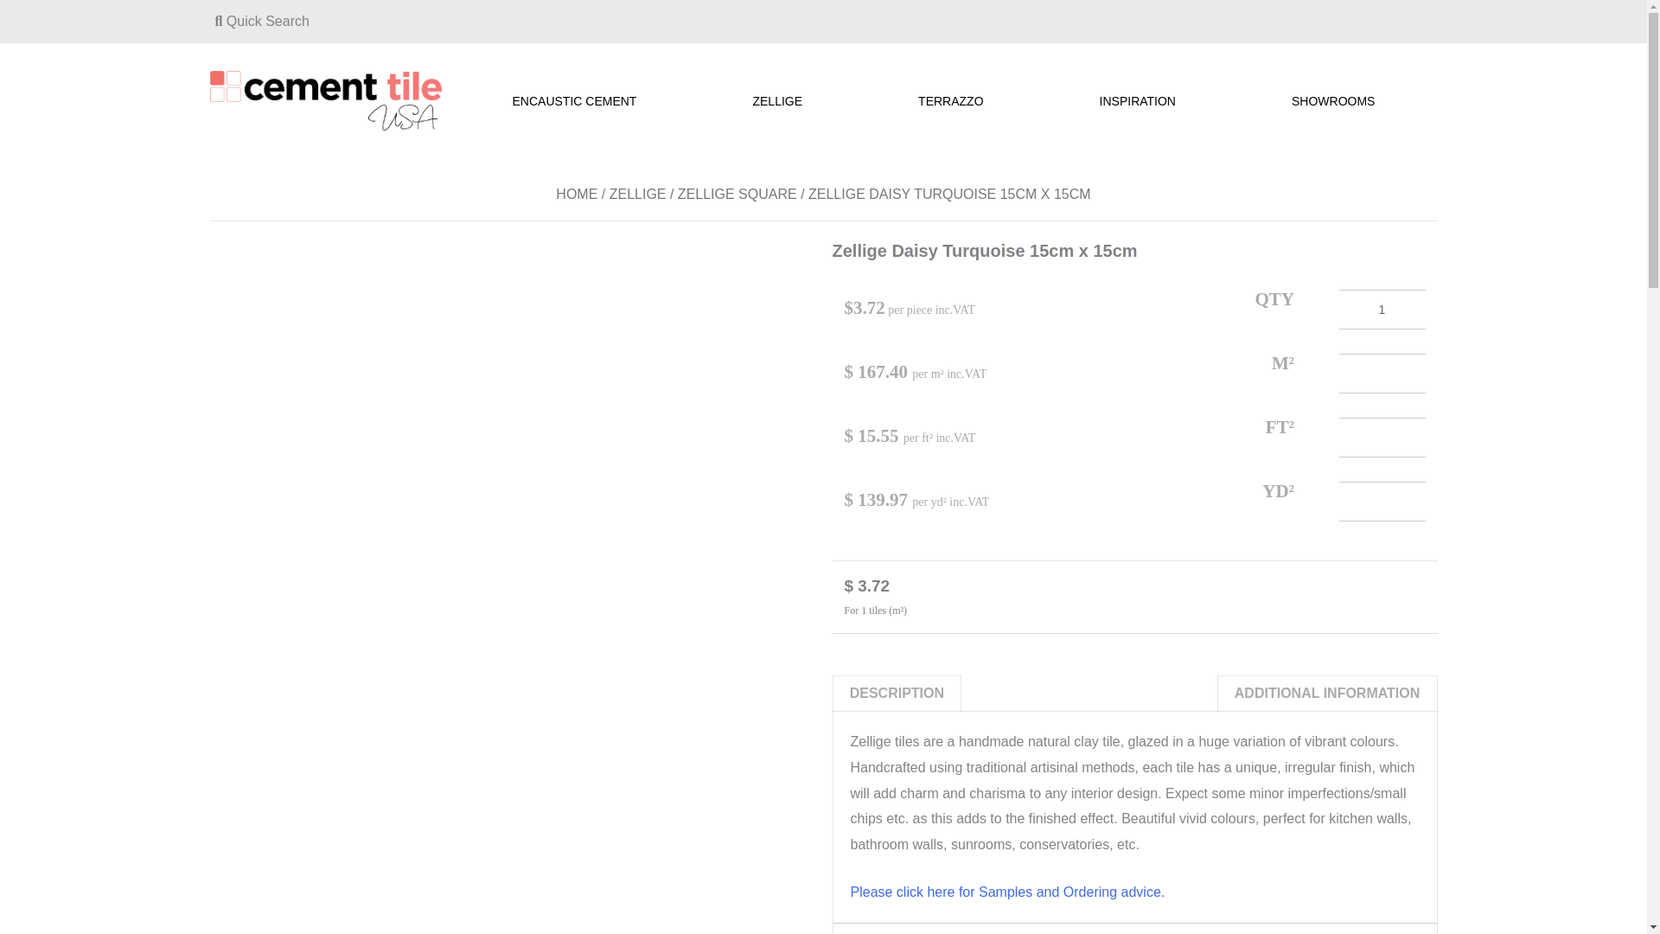  Describe the element at coordinates (1338, 100) in the screenshot. I see `SHOWROOMS` at that location.